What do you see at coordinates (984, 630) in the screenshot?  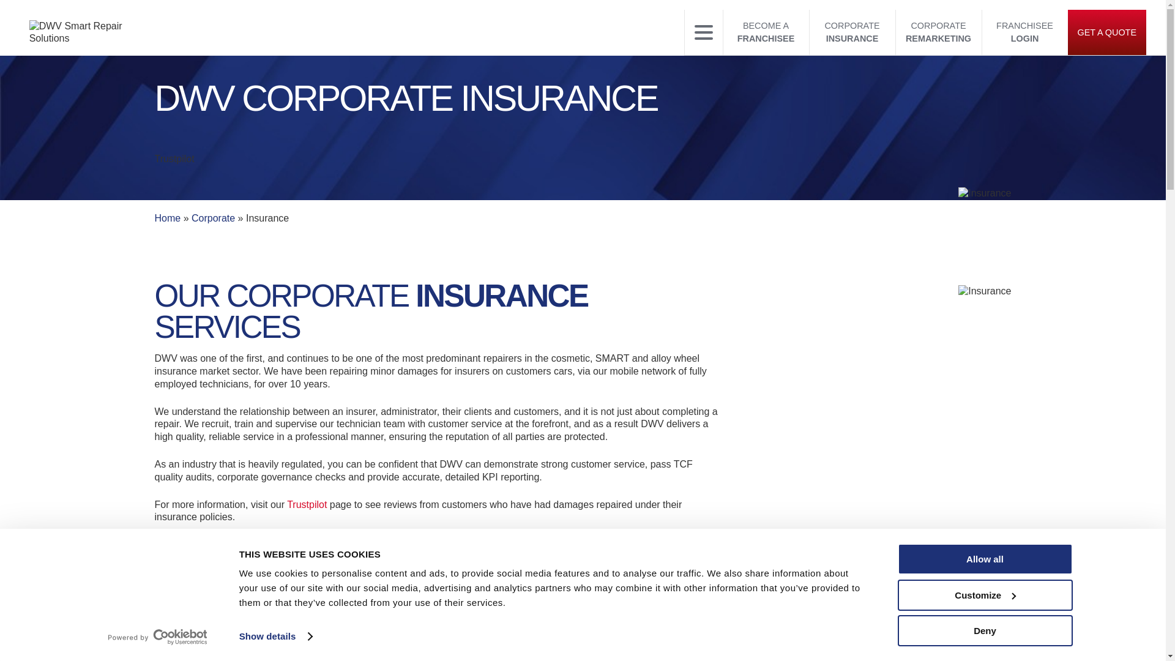 I see `Deny` at bounding box center [984, 630].